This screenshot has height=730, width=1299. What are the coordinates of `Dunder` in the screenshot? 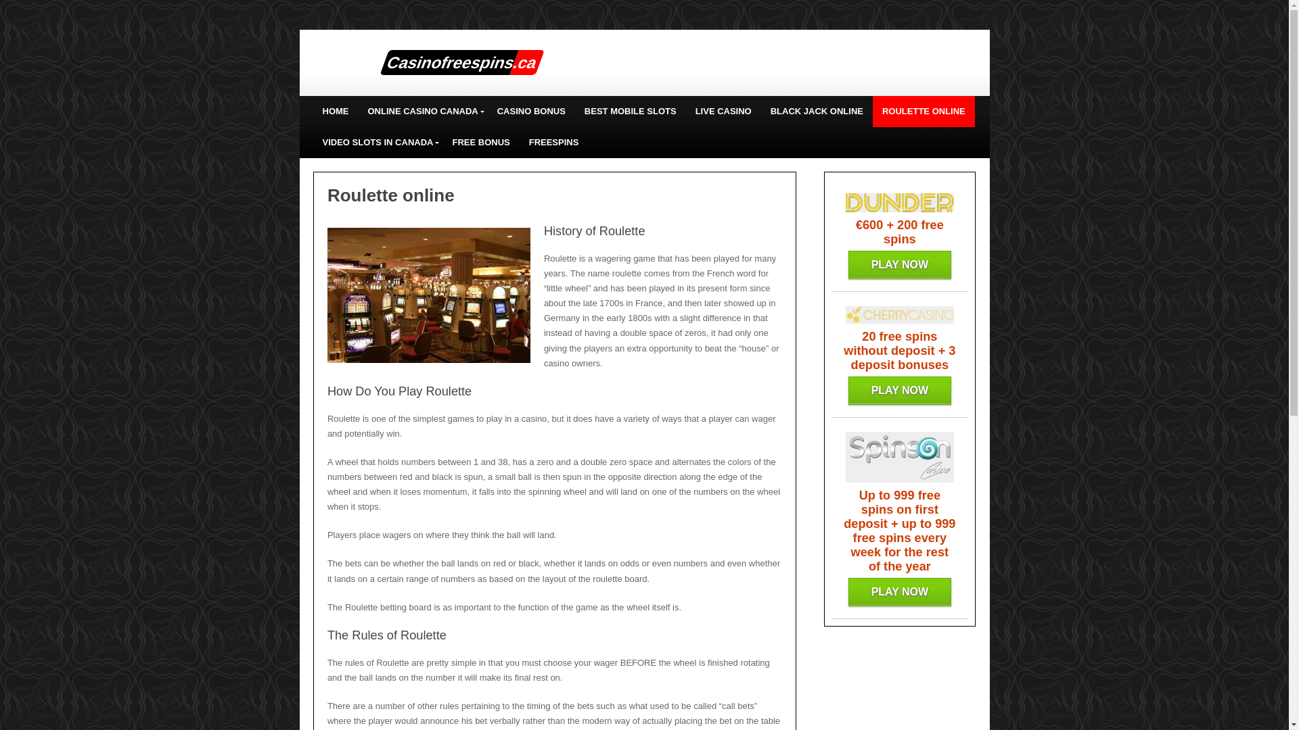 It's located at (899, 265).